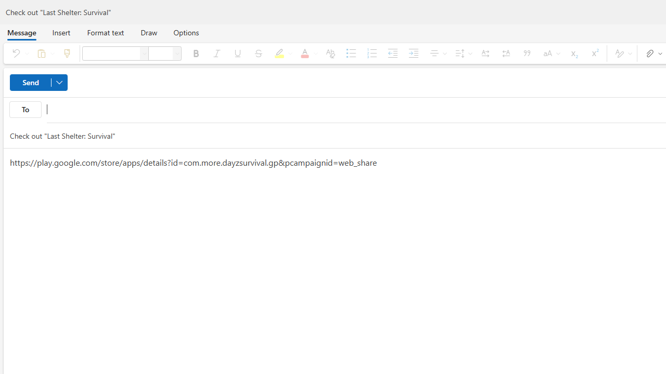  Describe the element at coordinates (216, 53) in the screenshot. I see `Italic` at that location.